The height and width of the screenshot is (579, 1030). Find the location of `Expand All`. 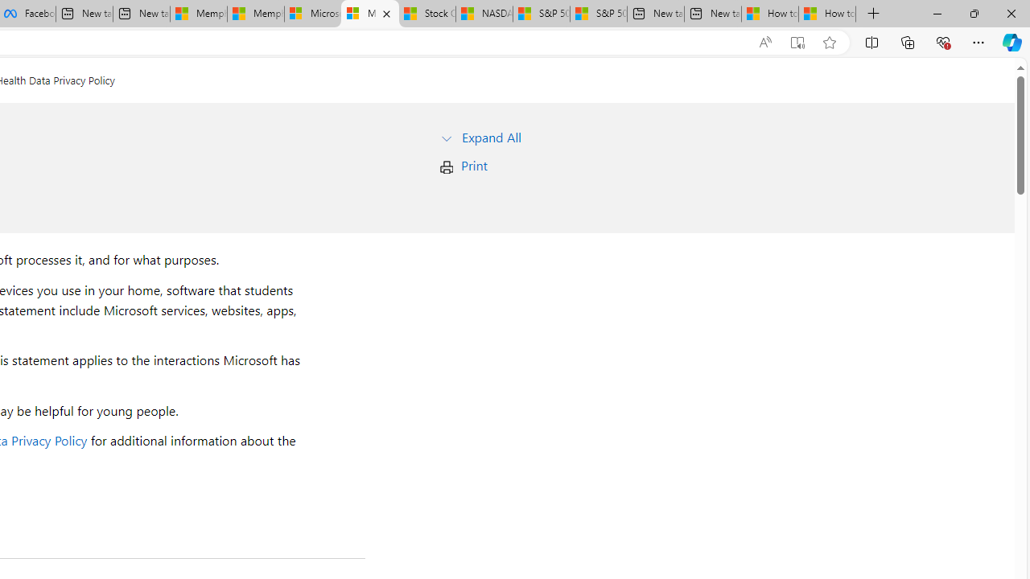

Expand All is located at coordinates (491, 137).